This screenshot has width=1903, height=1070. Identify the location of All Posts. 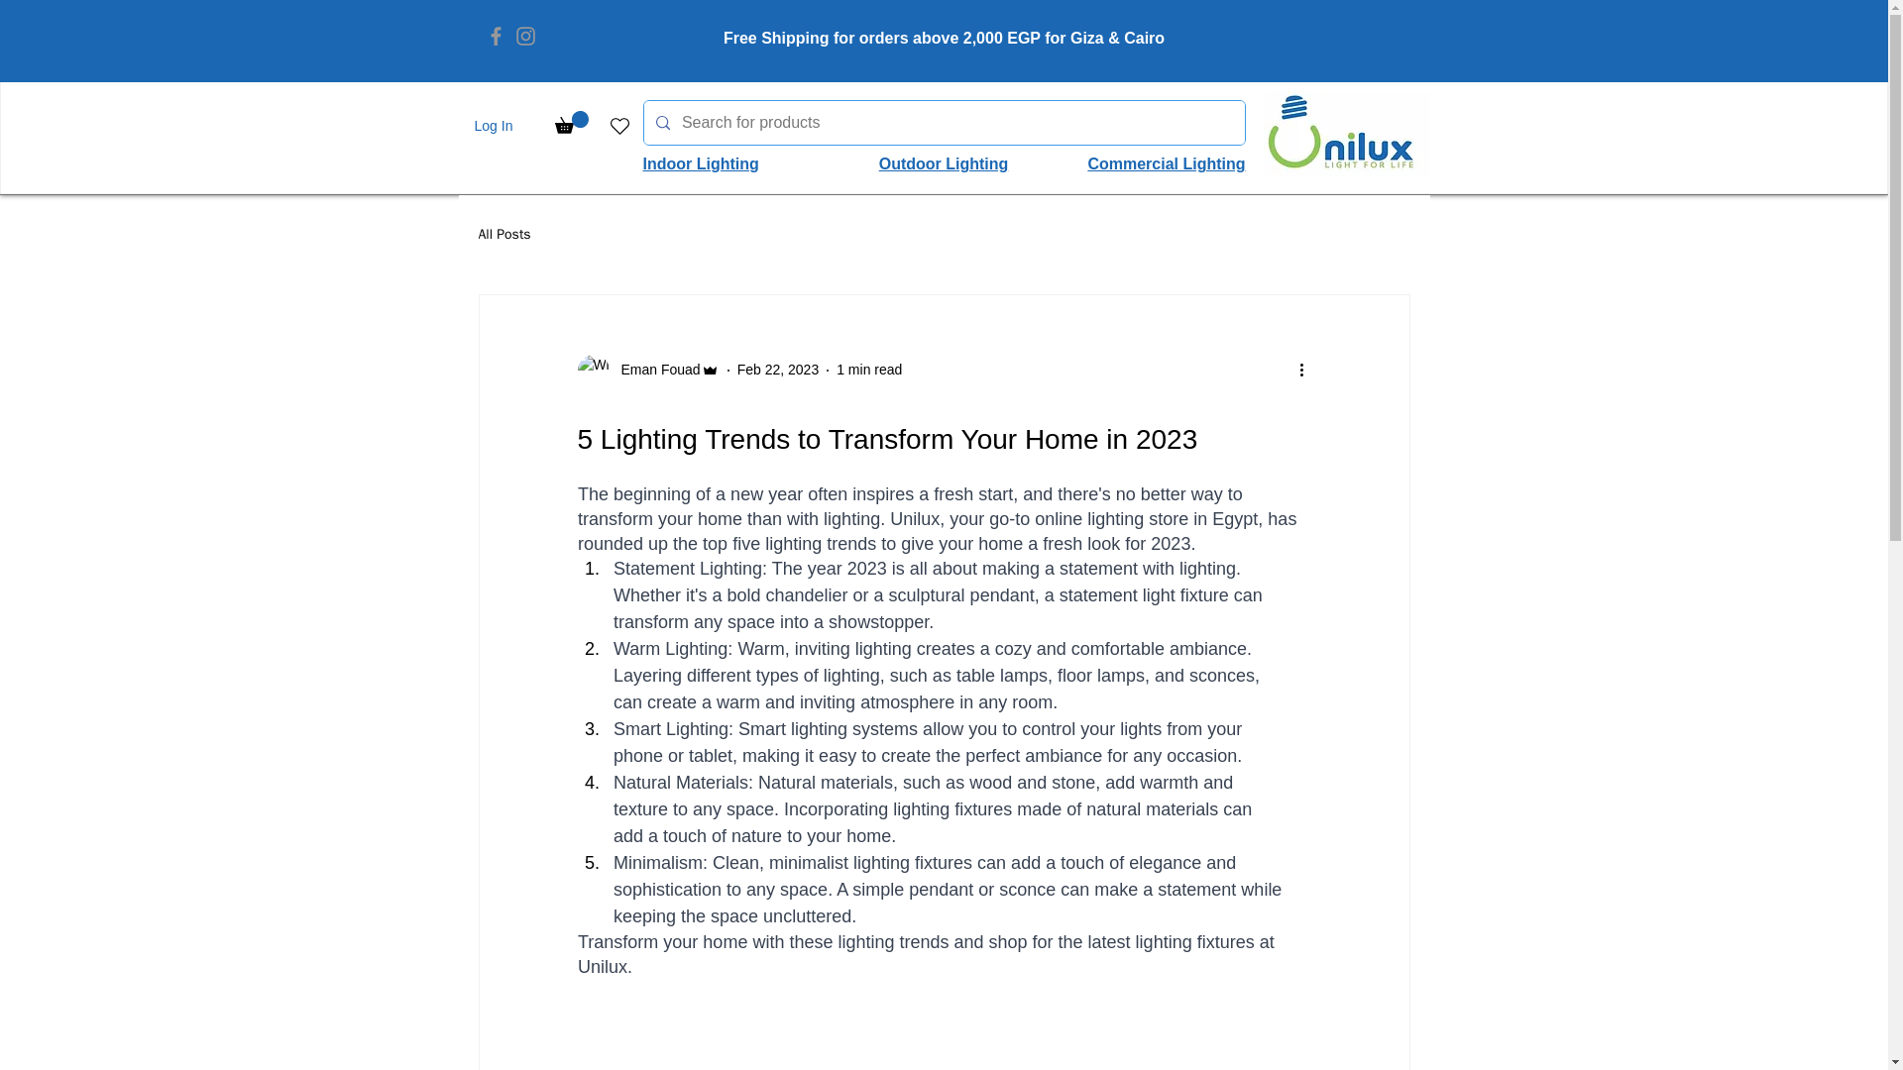
(504, 234).